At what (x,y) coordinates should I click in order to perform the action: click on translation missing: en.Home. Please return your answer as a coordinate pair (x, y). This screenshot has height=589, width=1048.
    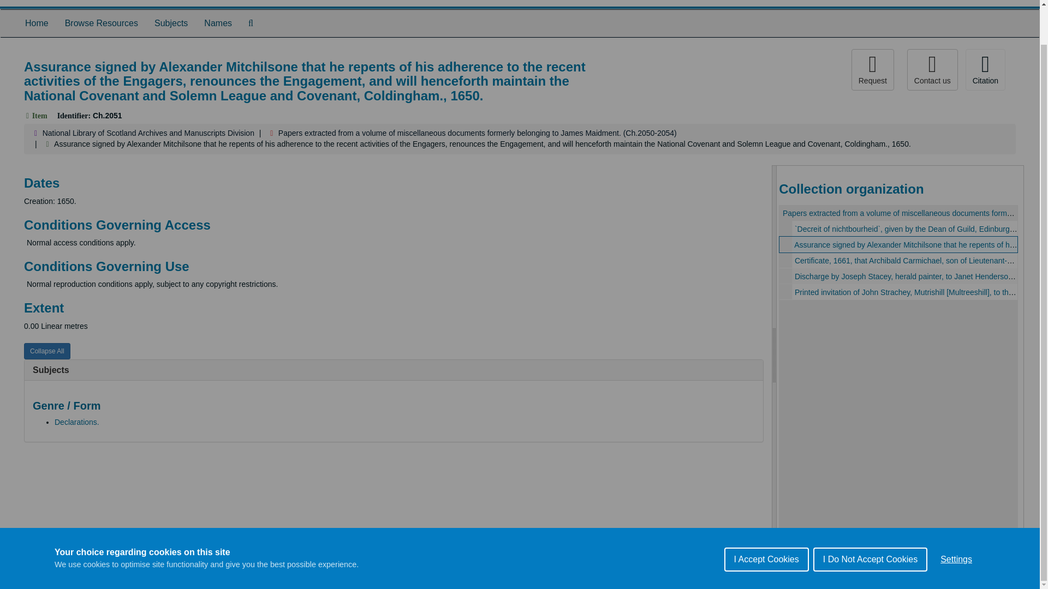
    Looking at the image, I should click on (37, 23).